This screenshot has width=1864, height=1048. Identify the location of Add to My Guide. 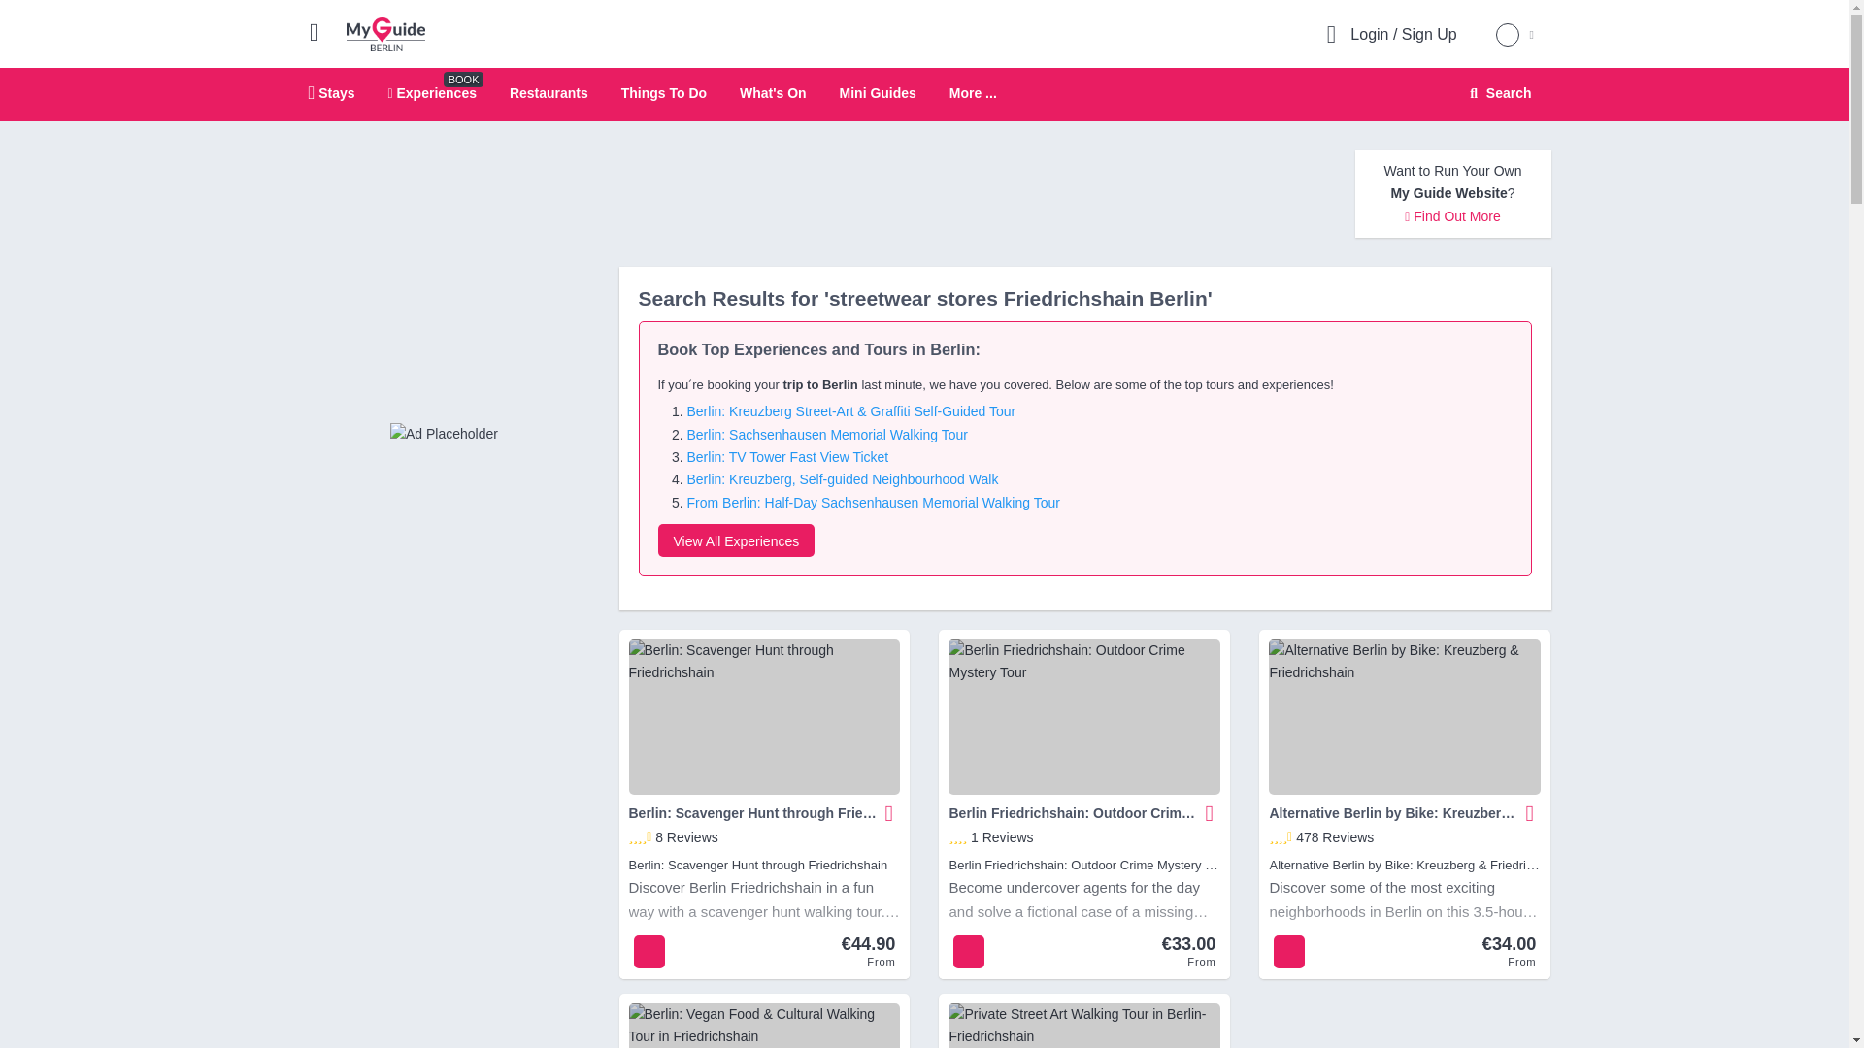
(1210, 813).